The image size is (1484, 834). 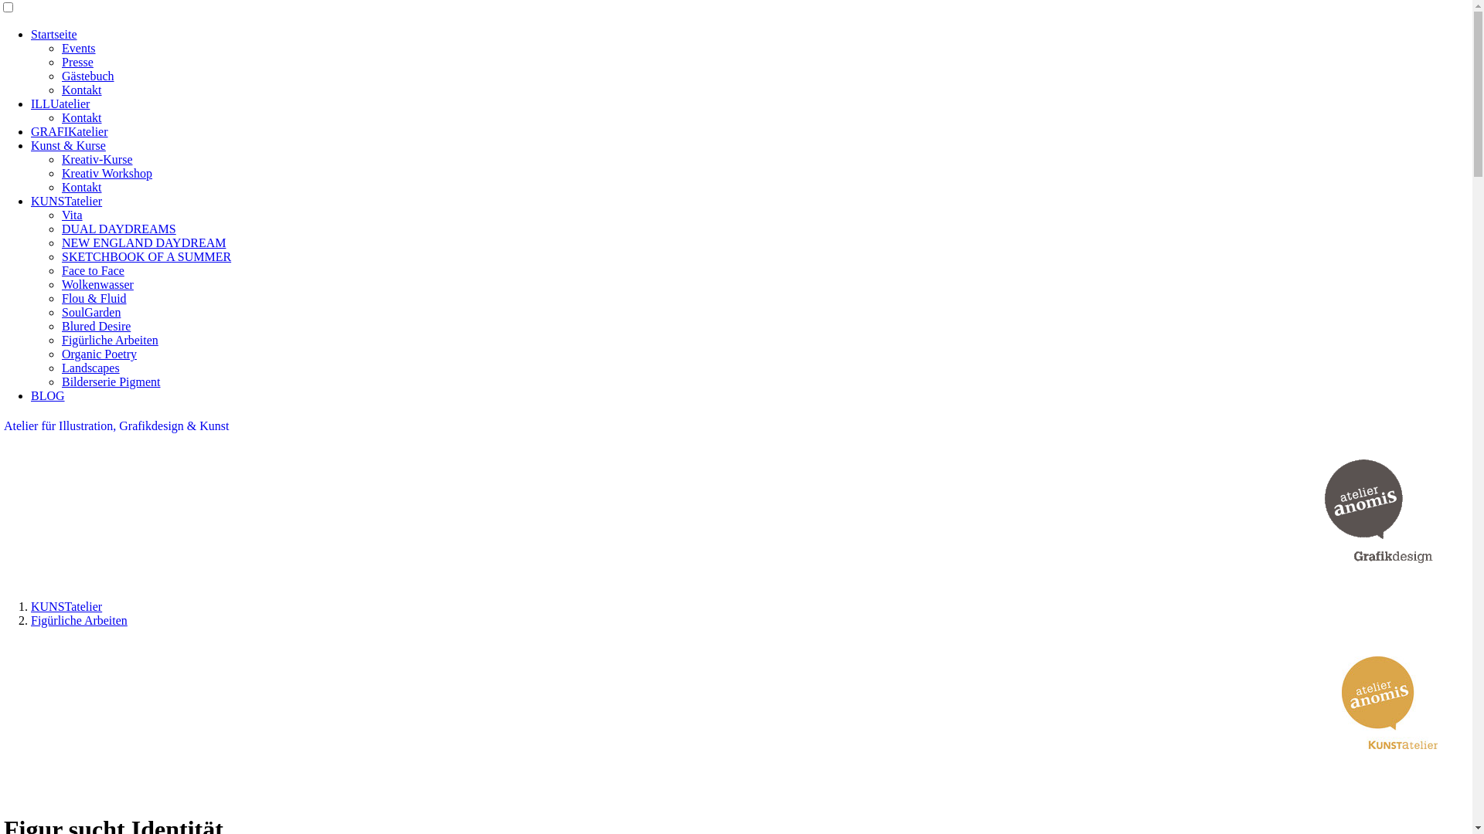 I want to click on Kontakt, so click(x=82, y=187).